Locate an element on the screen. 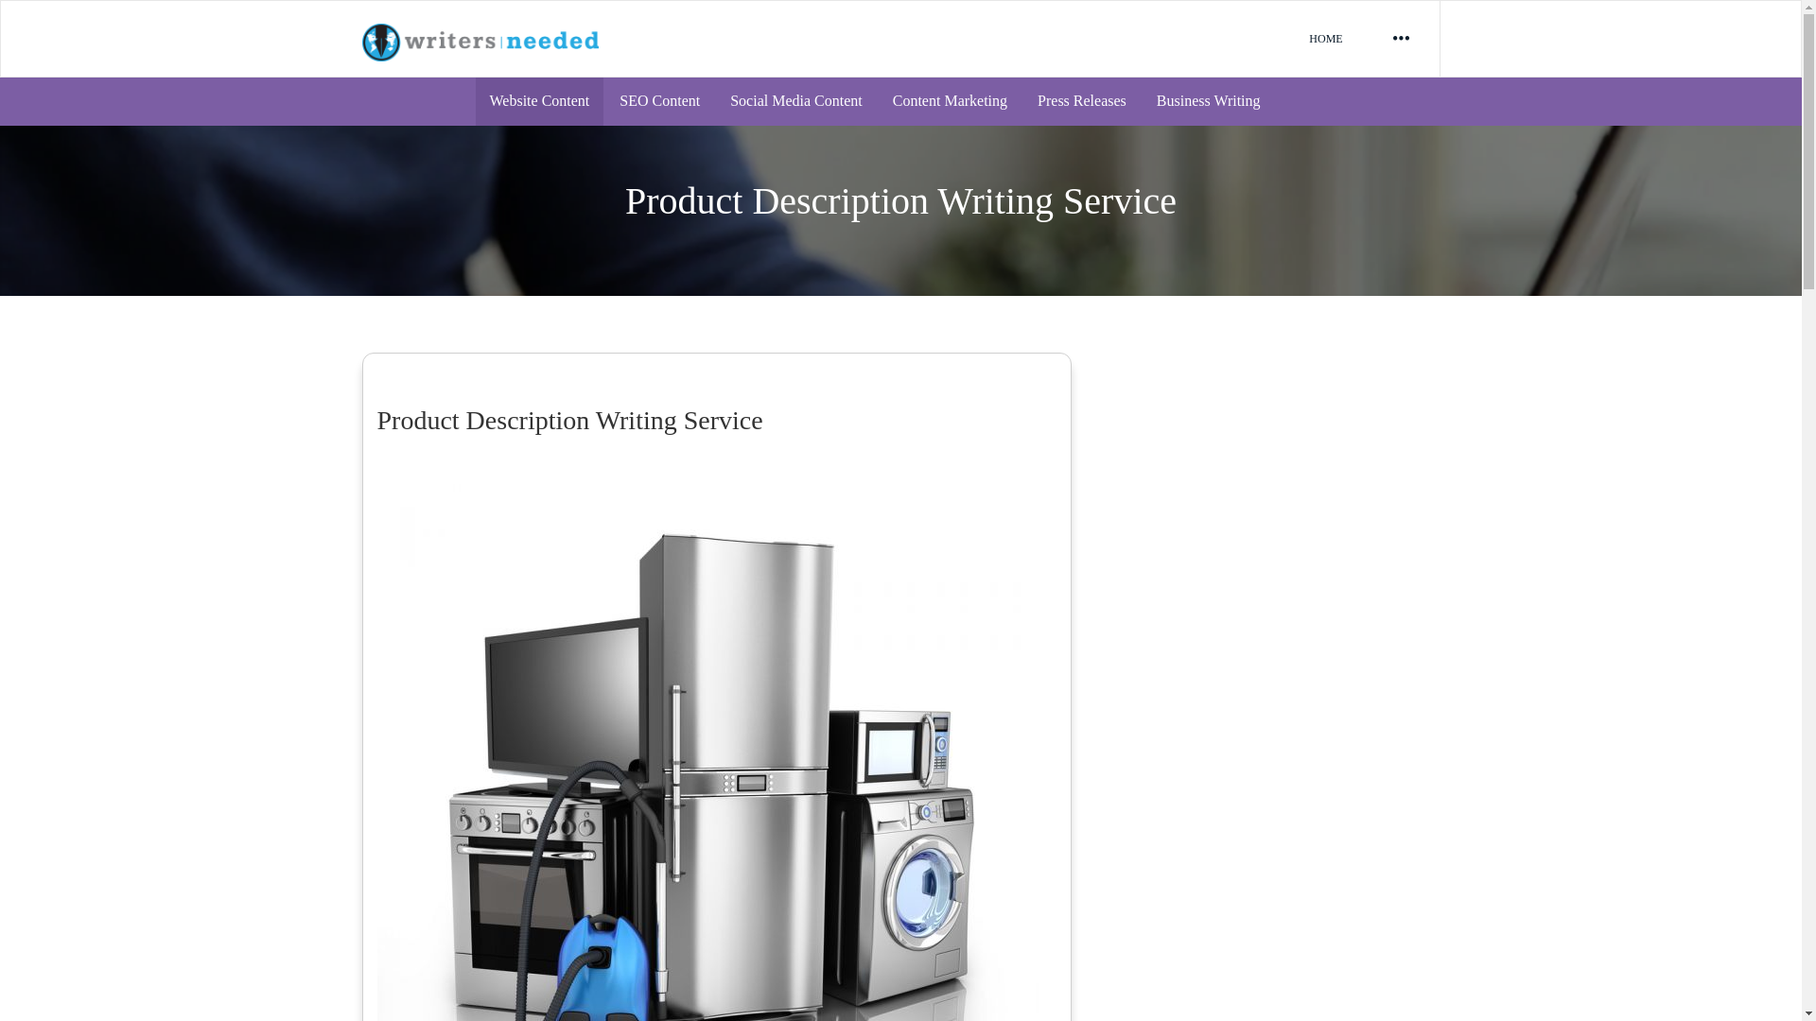  Business Writing is located at coordinates (1208, 101).